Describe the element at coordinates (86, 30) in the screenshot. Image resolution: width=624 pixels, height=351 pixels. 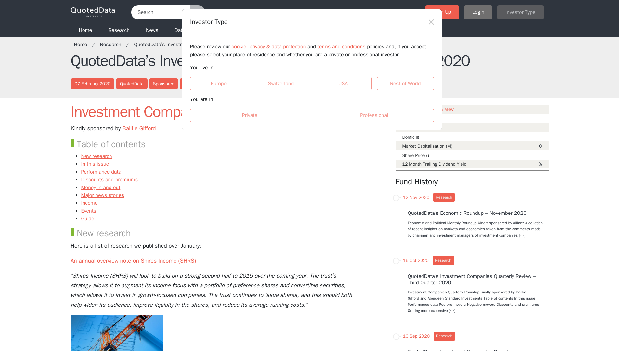
I see `Home` at that location.